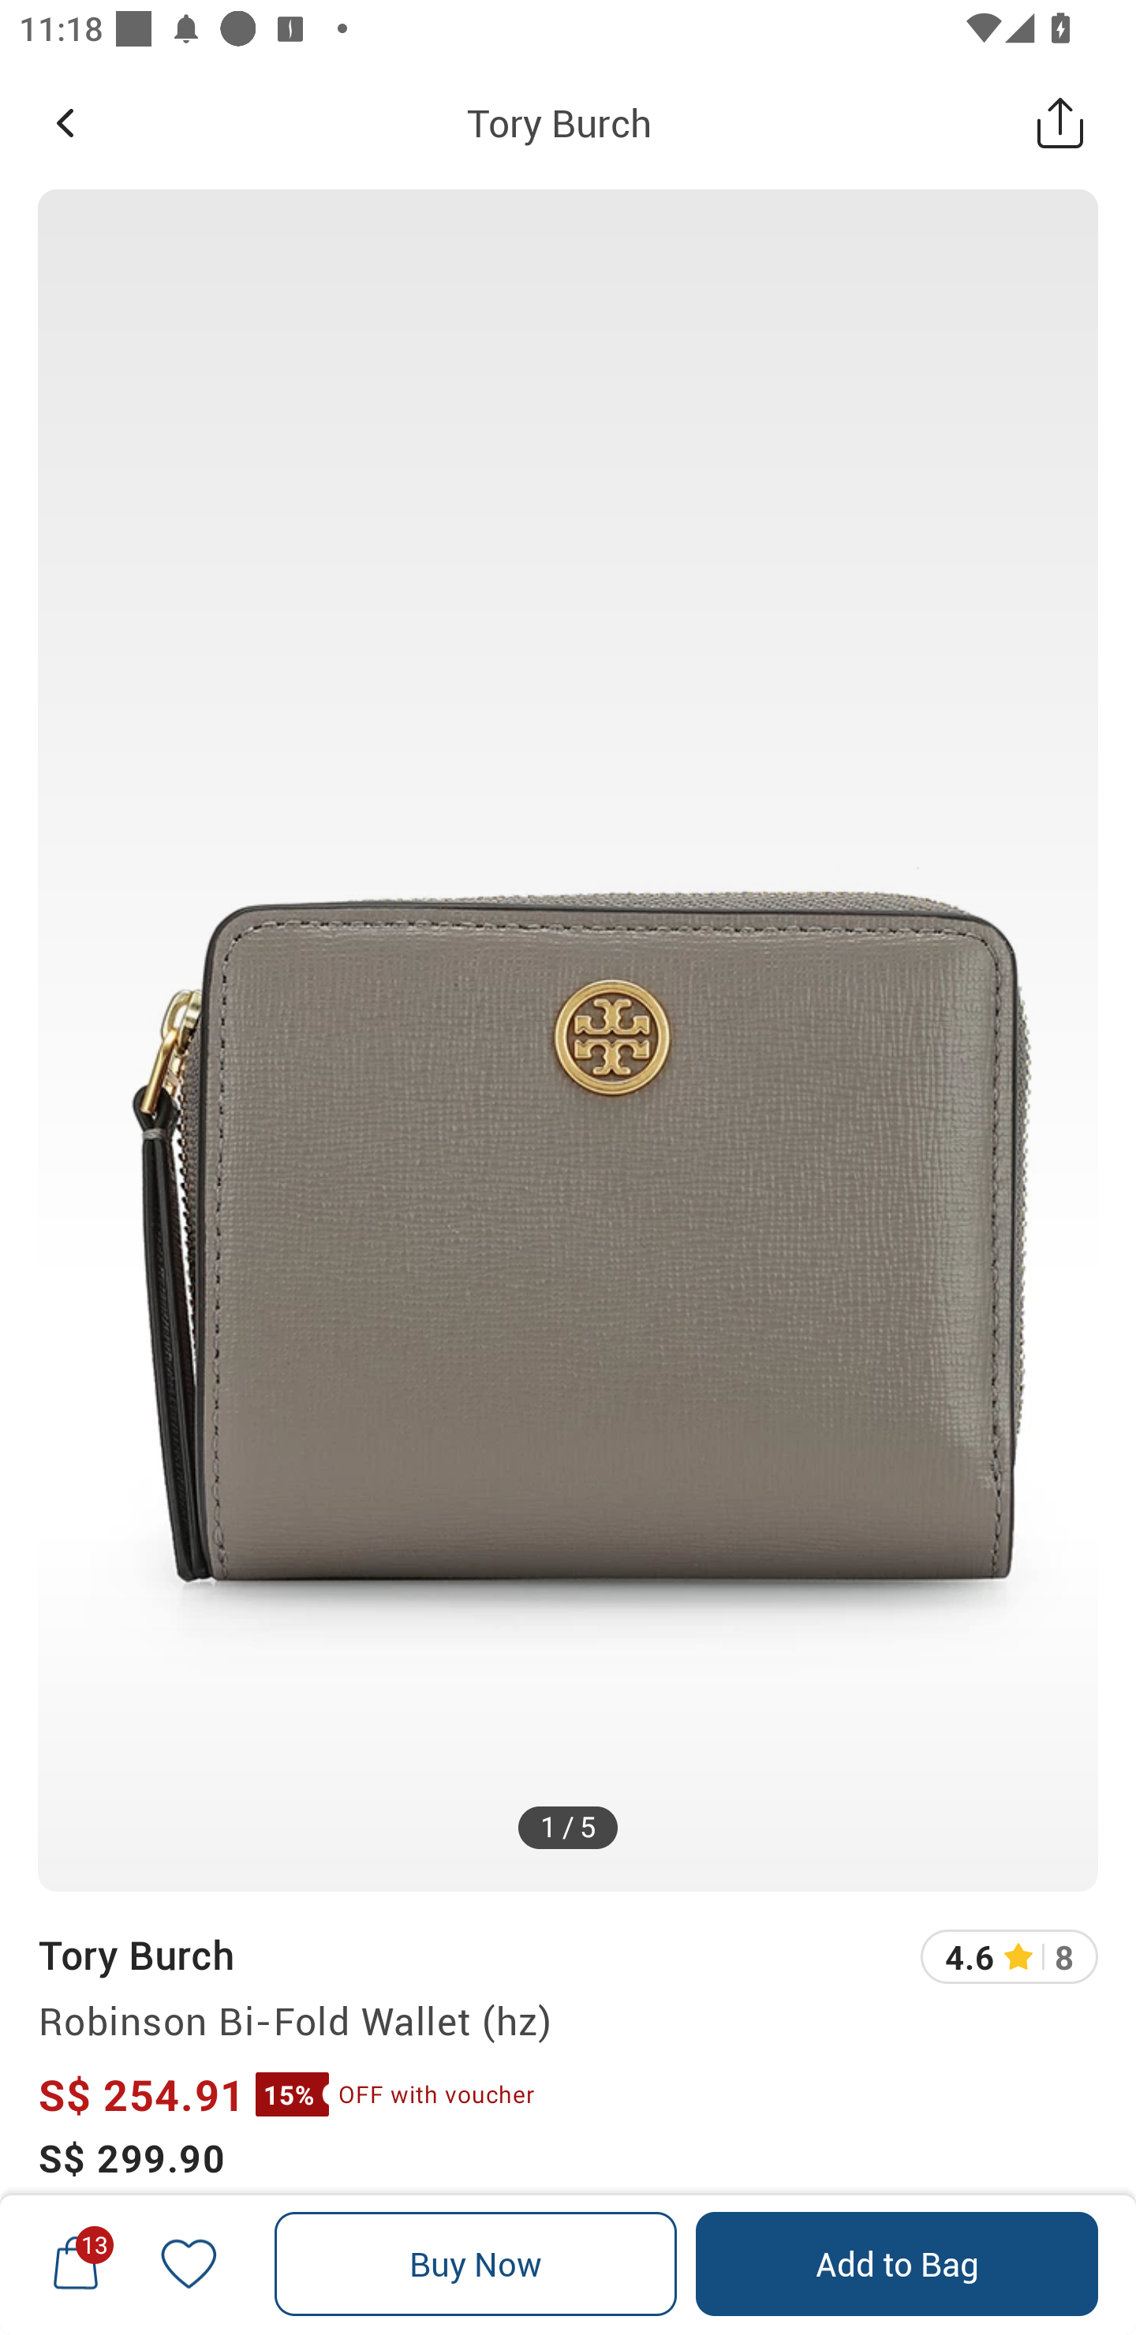 The width and height of the screenshot is (1136, 2335). I want to click on 4.6 8, so click(1009, 1956).